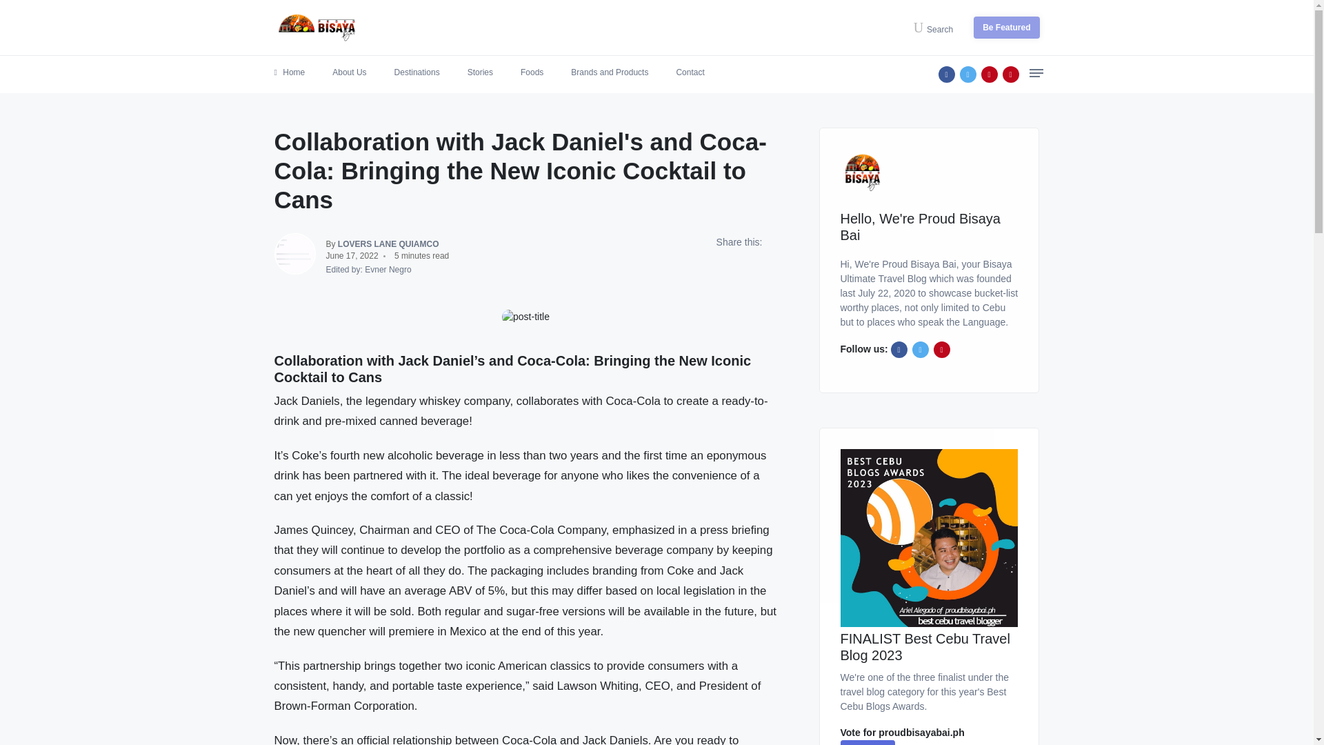 The height and width of the screenshot is (745, 1324). What do you see at coordinates (899, 349) in the screenshot?
I see `Facebook` at bounding box center [899, 349].